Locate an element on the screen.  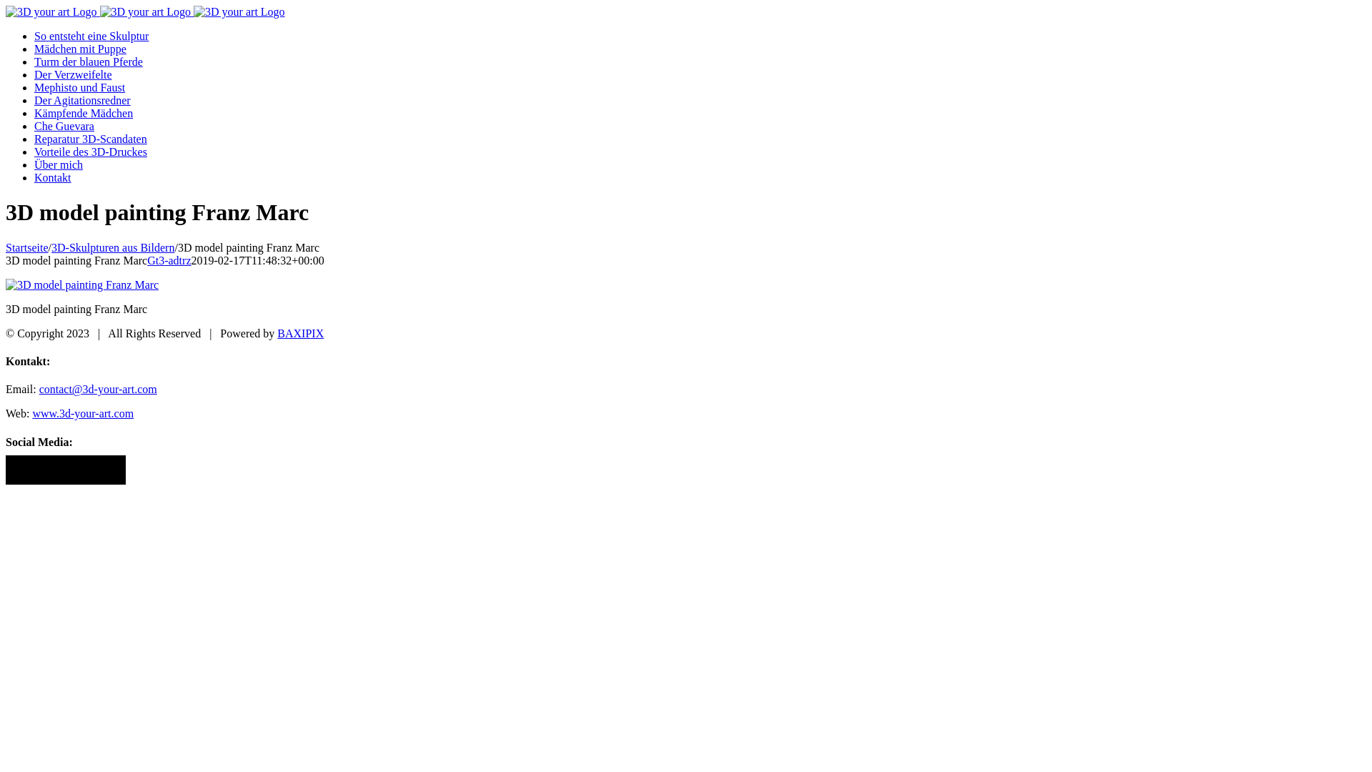
Vorteile des 3D-Druckes is located at coordinates (91, 152).